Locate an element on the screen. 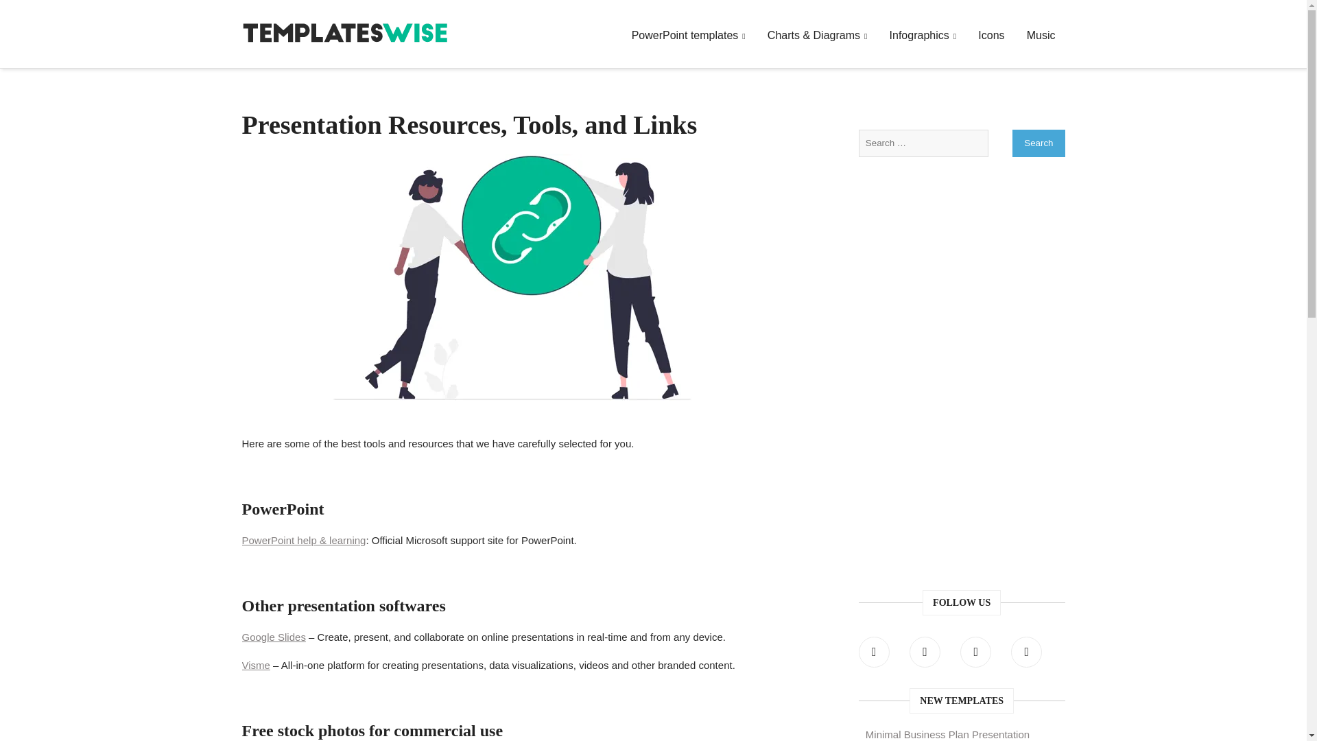 This screenshot has height=741, width=1317. Search is located at coordinates (1039, 143).